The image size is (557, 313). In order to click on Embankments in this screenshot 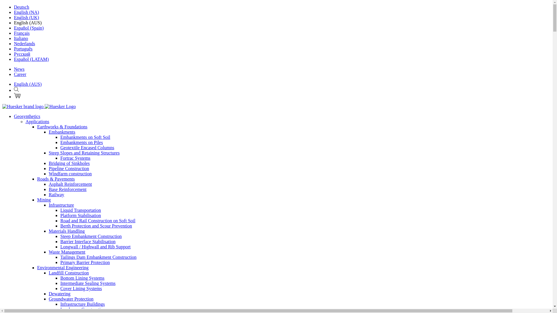, I will do `click(62, 132)`.